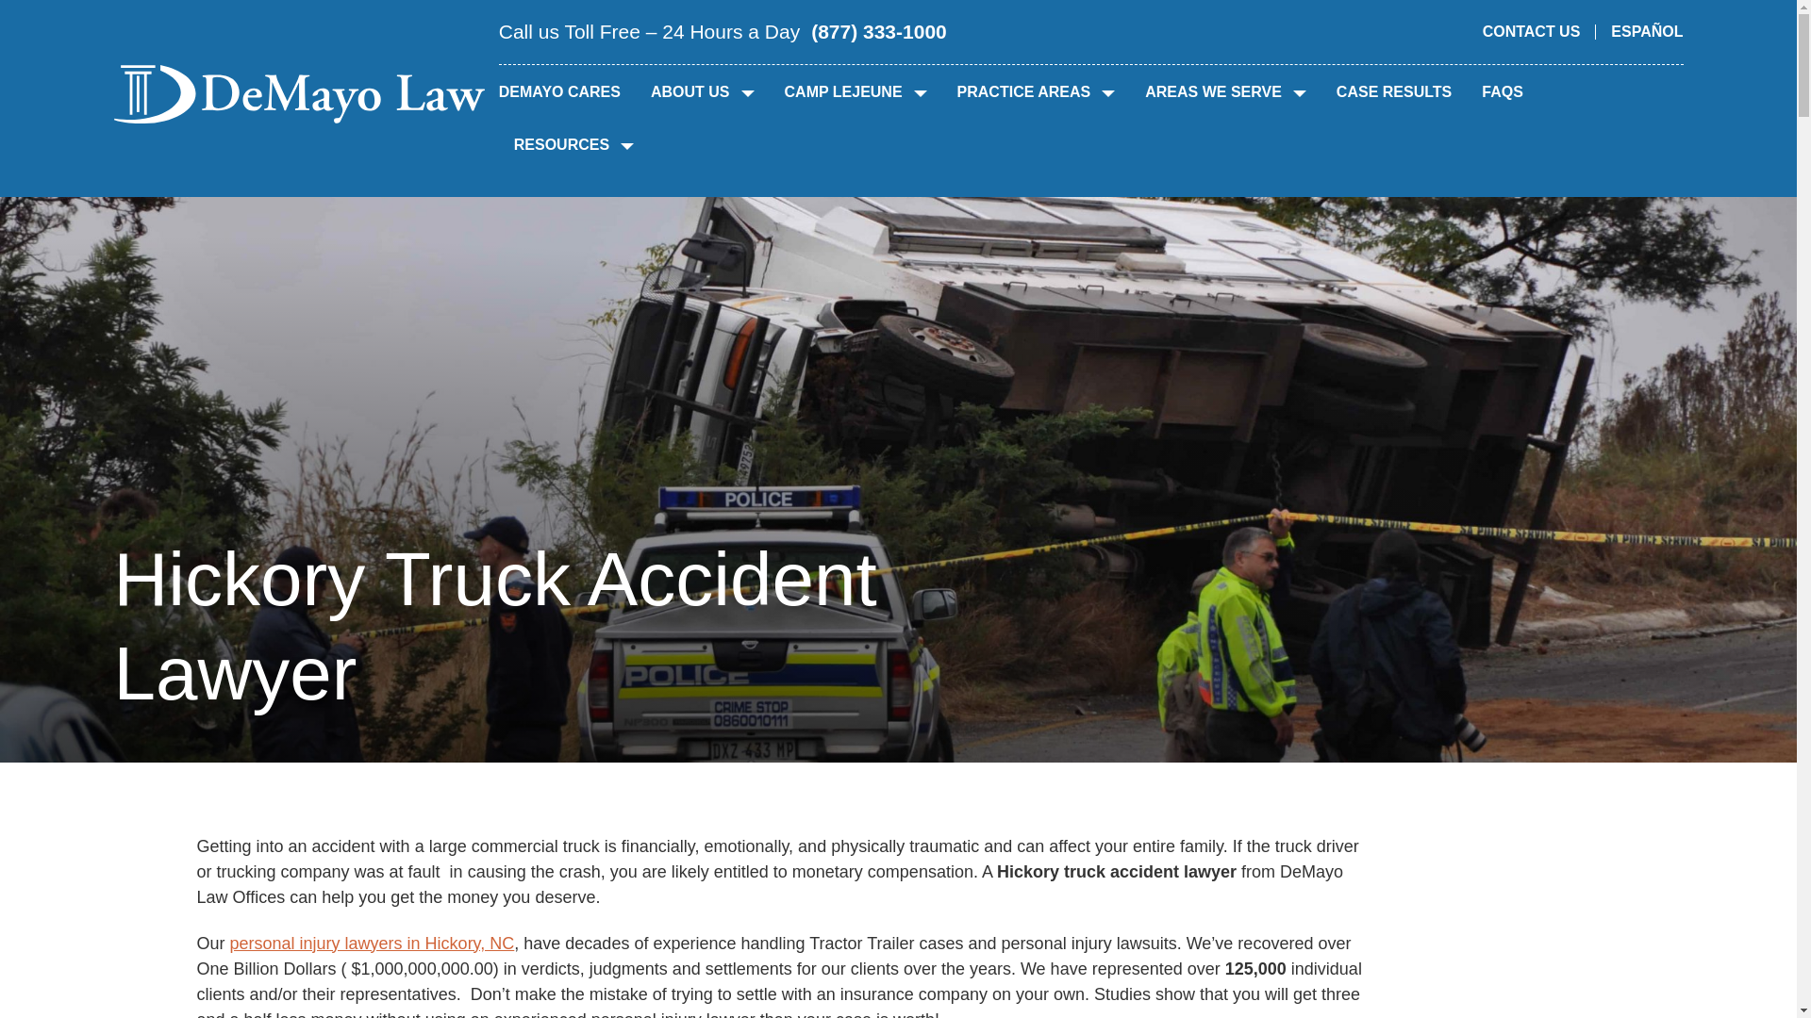  I want to click on FAQS, so click(1502, 90).